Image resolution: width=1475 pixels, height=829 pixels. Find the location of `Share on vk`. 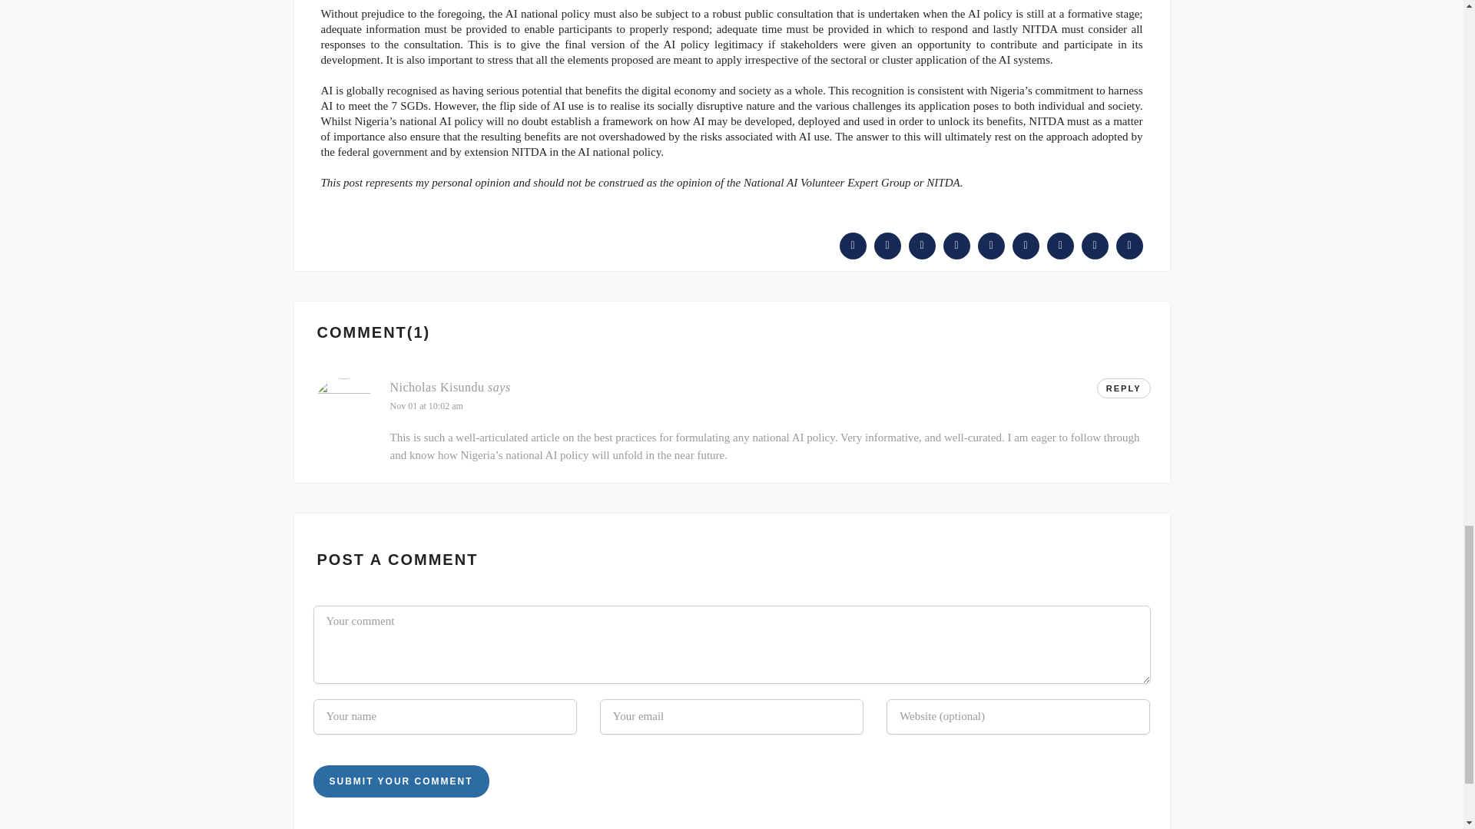

Share on vk is located at coordinates (1128, 245).